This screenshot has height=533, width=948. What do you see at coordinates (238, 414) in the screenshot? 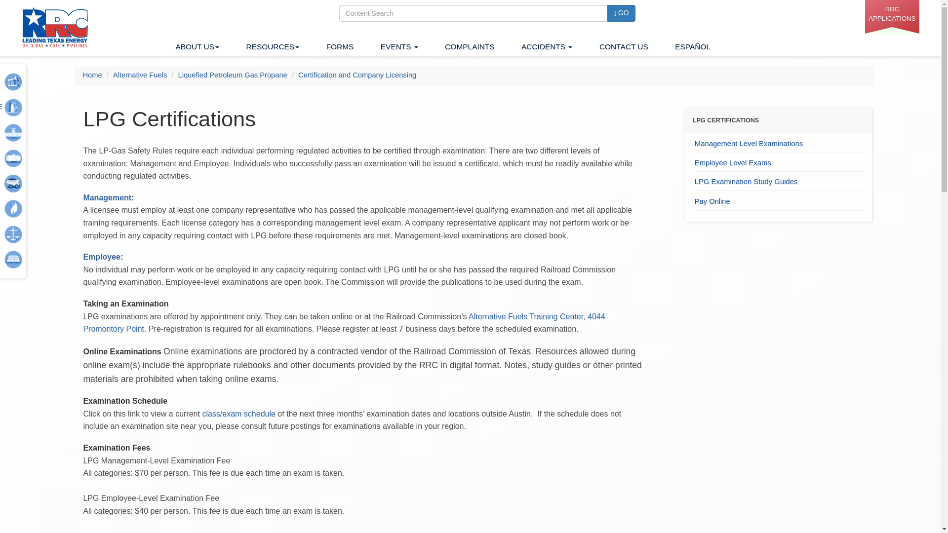
I see `CERTS` at bounding box center [238, 414].